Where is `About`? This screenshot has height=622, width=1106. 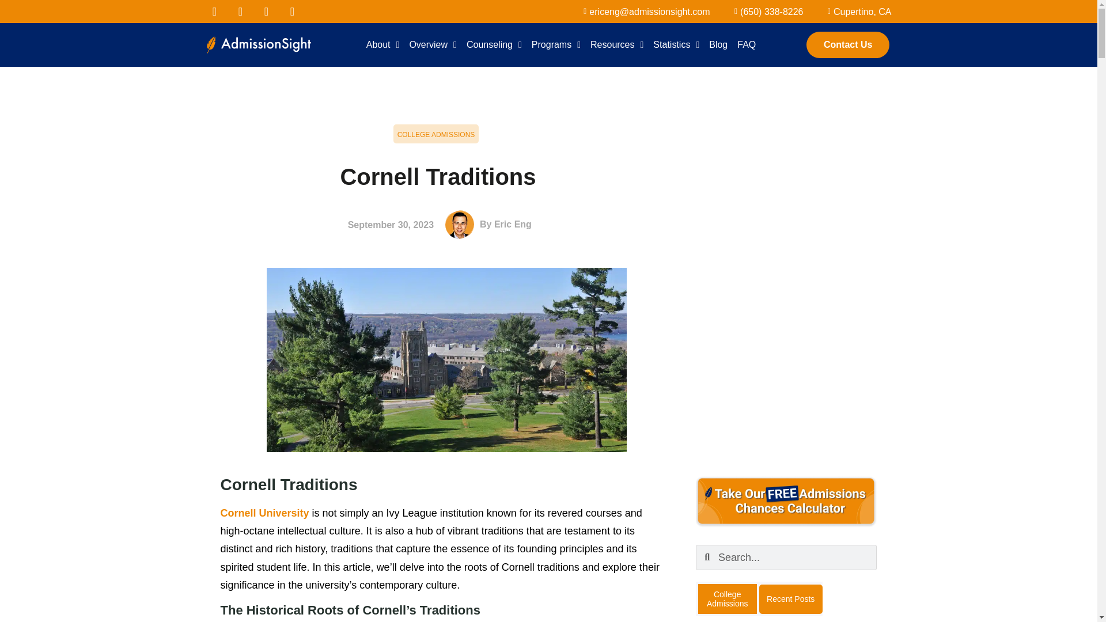 About is located at coordinates (382, 45).